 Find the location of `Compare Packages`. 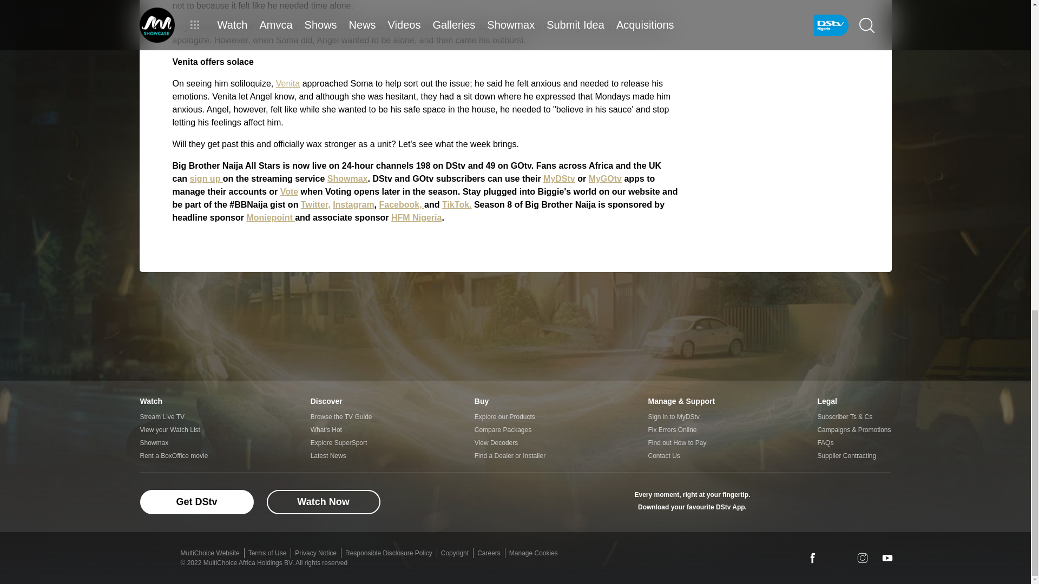

Compare Packages is located at coordinates (510, 429).